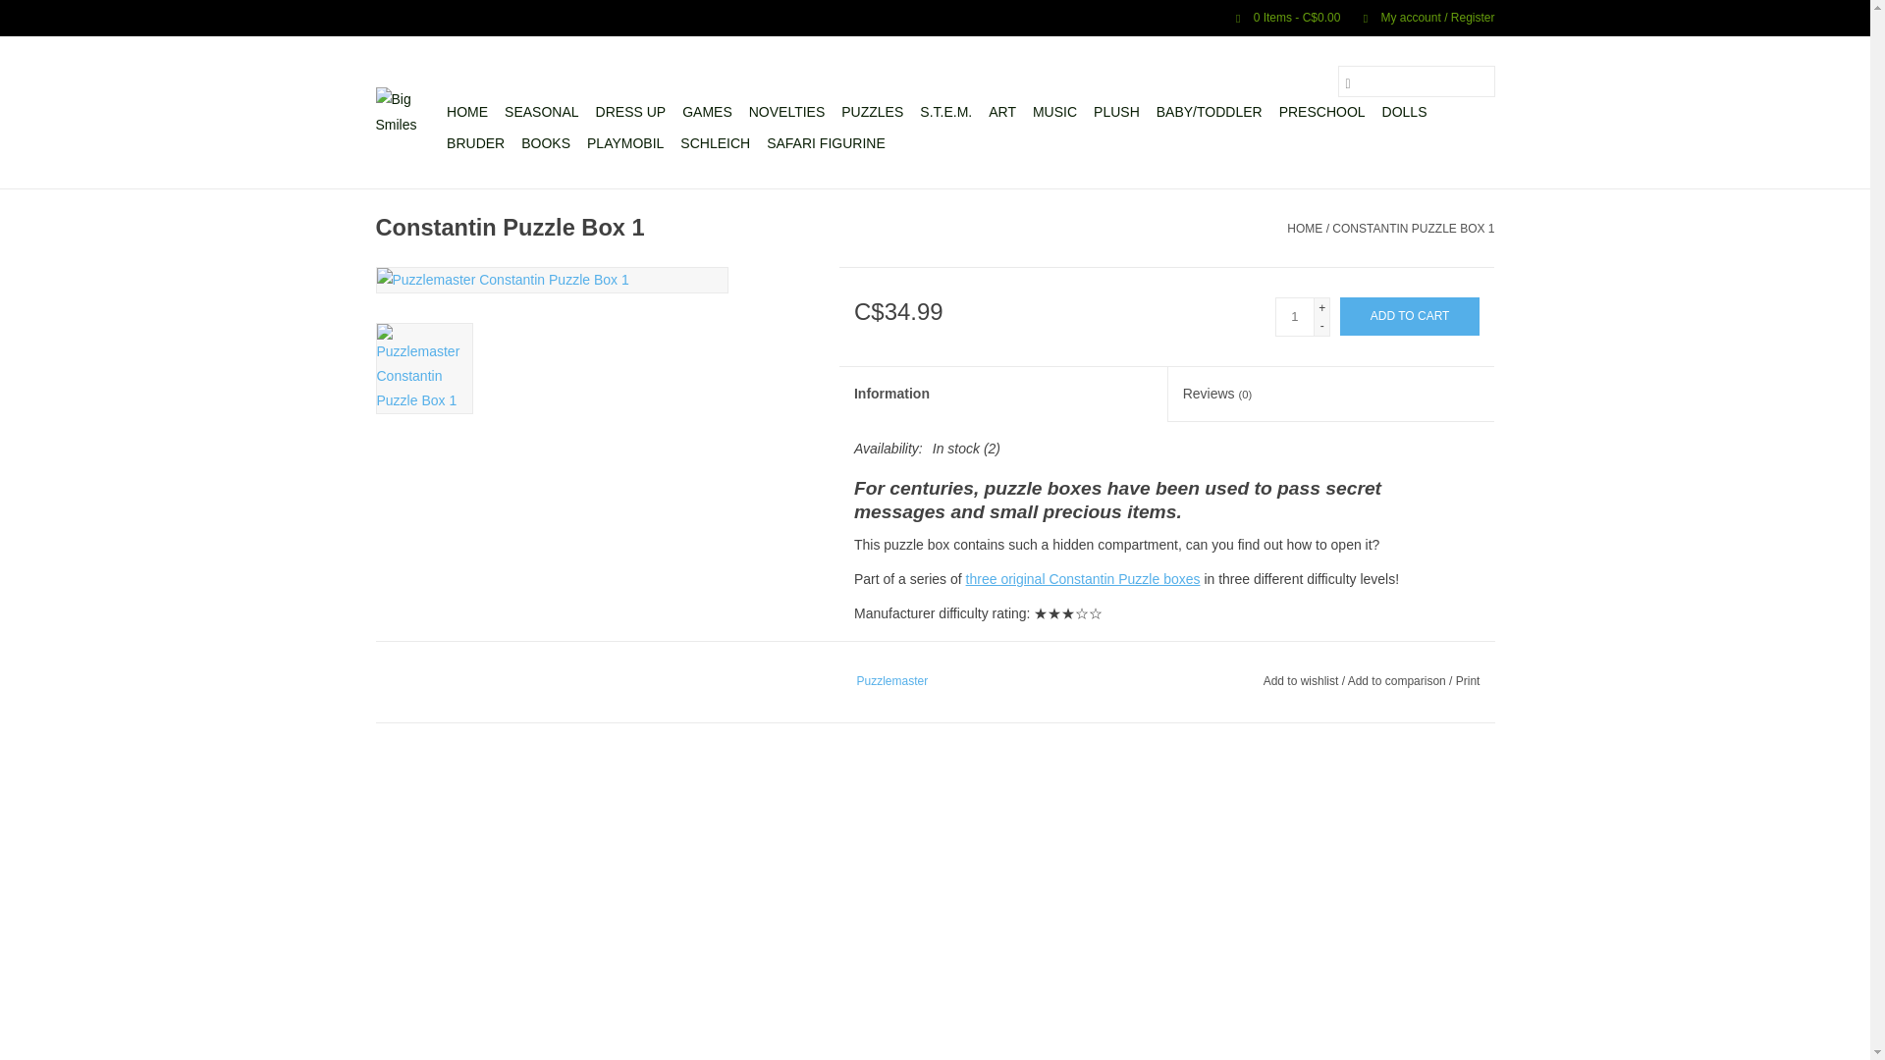  Describe the element at coordinates (707, 112) in the screenshot. I see `GAMES` at that location.